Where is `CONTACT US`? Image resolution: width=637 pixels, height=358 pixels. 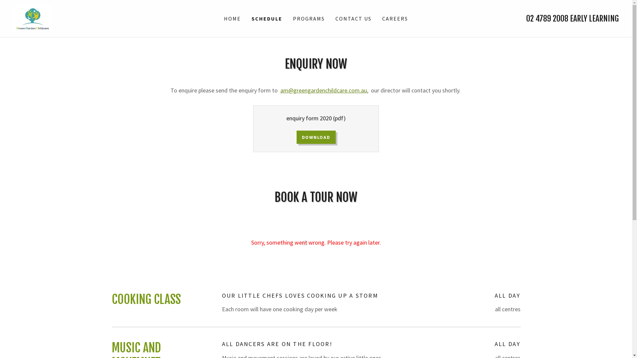 CONTACT US is located at coordinates (354, 19).